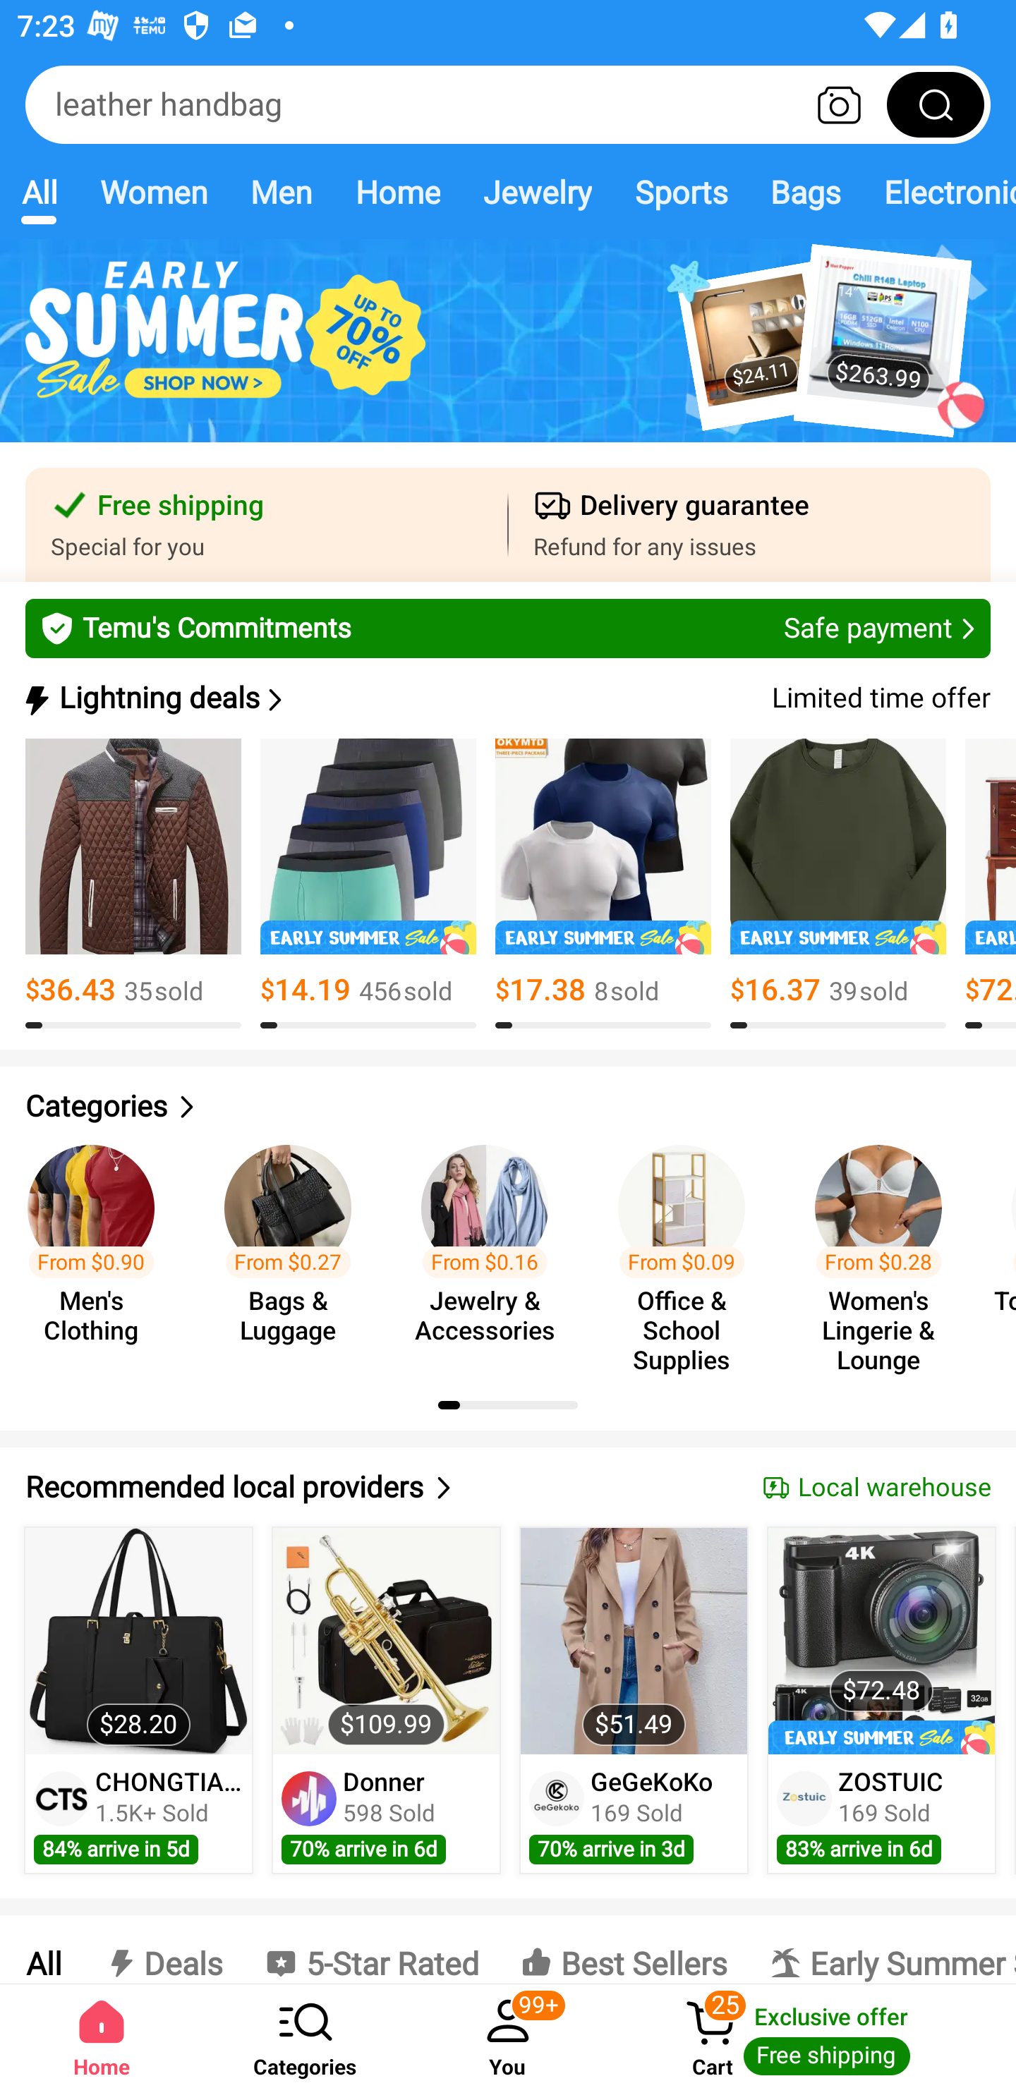 The width and height of the screenshot is (1016, 2088). I want to click on $16.37 39￼sold 8.0, so click(838, 884).